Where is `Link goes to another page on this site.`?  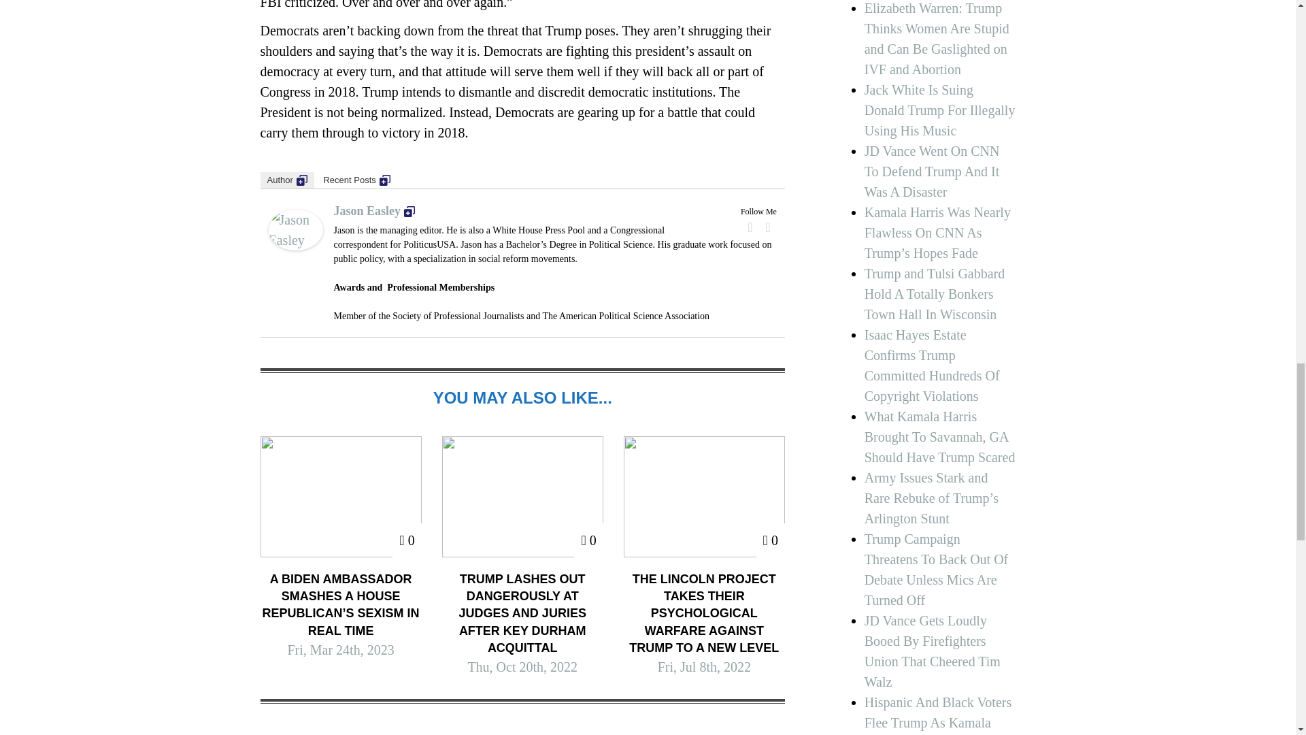 Link goes to another page on this site. is located at coordinates (385, 179).